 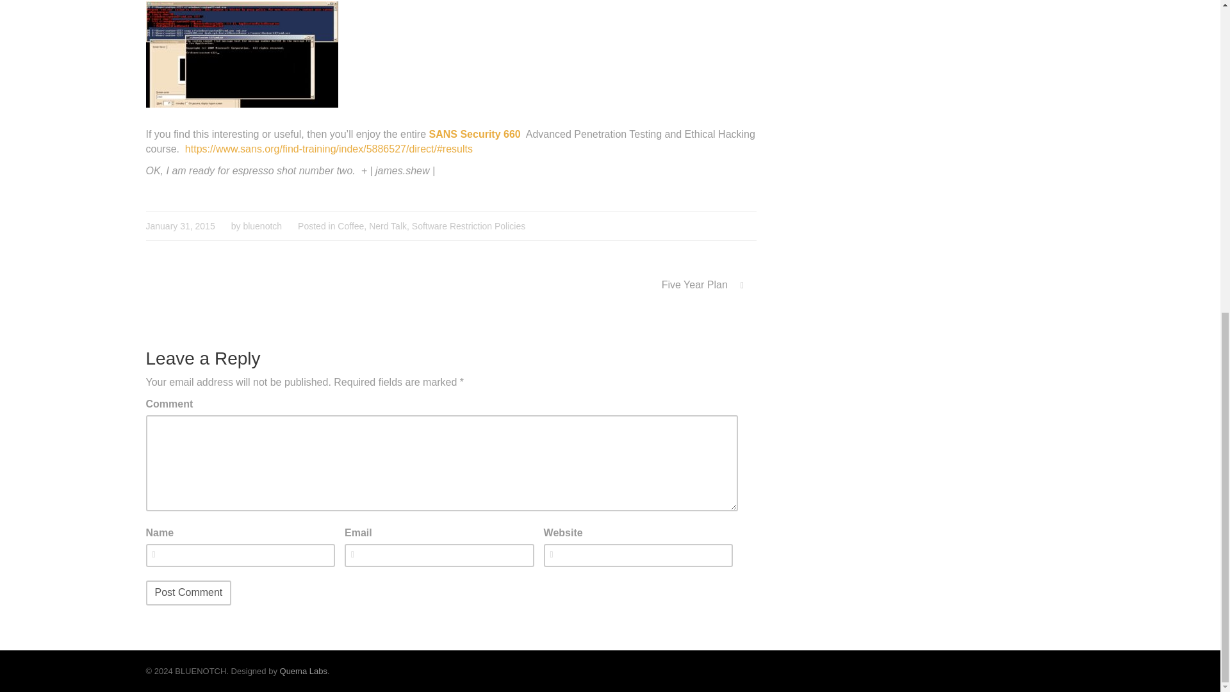 What do you see at coordinates (701, 285) in the screenshot?
I see `Five Year Plan` at bounding box center [701, 285].